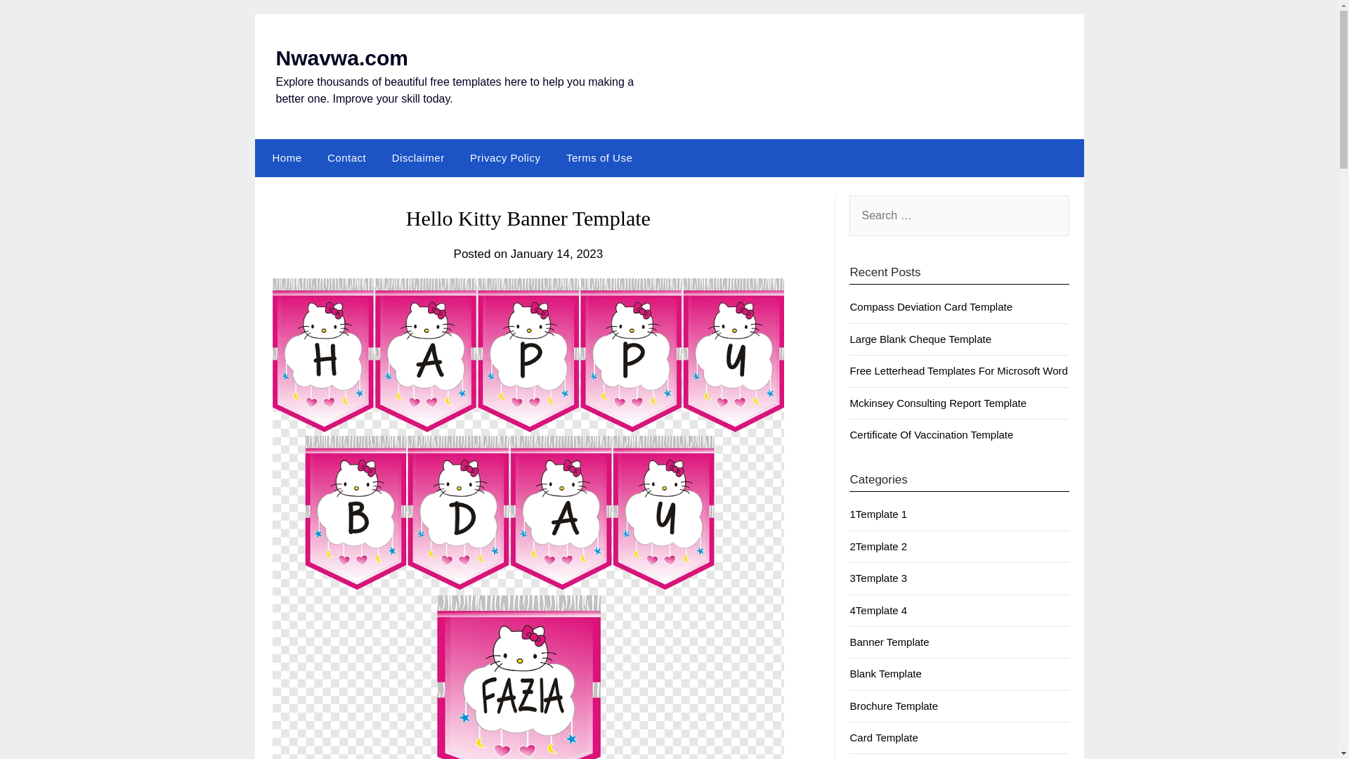 This screenshot has width=1349, height=759. What do you see at coordinates (938, 403) in the screenshot?
I see `Mckinsey Consulting Report Template` at bounding box center [938, 403].